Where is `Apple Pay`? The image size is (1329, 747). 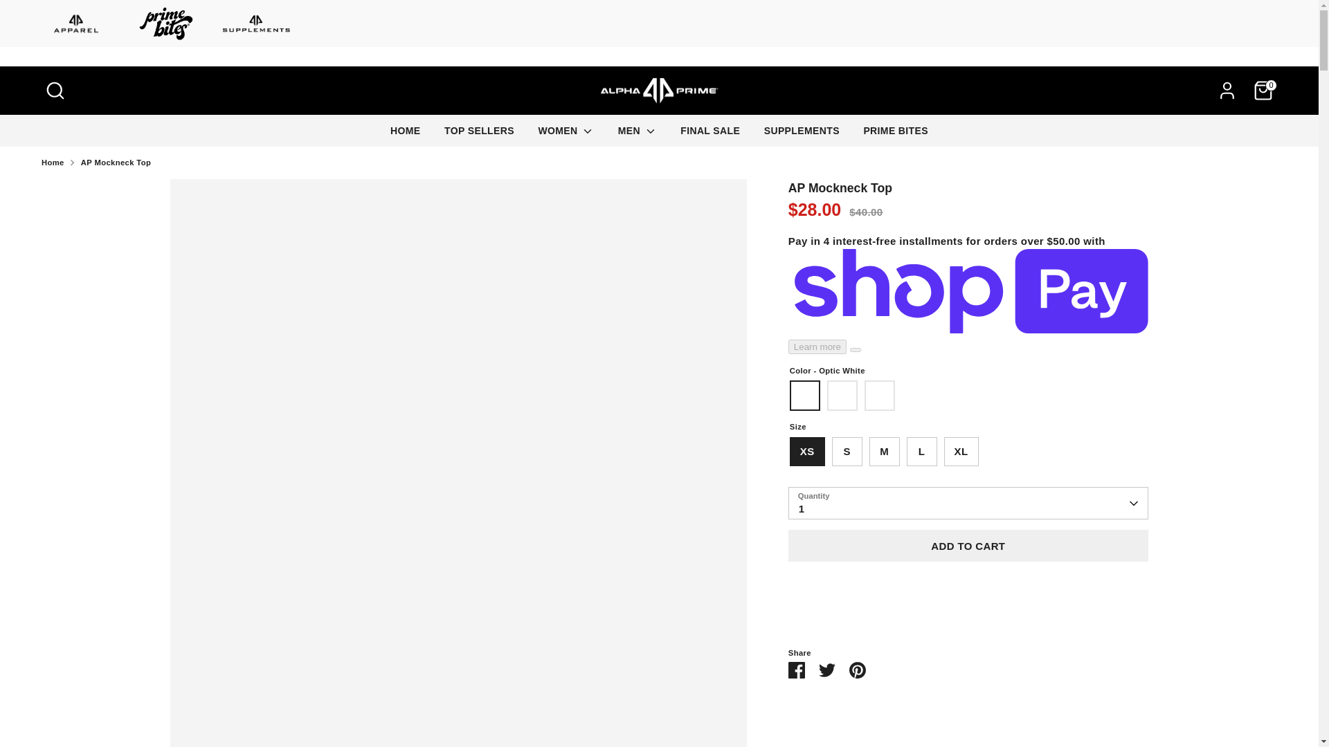 Apple Pay is located at coordinates (1013, 703).